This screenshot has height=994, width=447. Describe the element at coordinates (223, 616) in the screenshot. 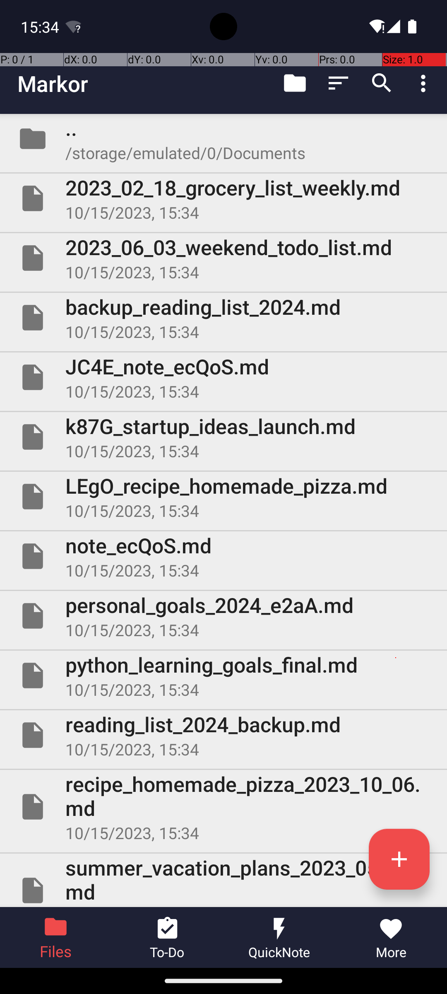

I see `File personal_goals_2024_e2aA.md ` at that location.